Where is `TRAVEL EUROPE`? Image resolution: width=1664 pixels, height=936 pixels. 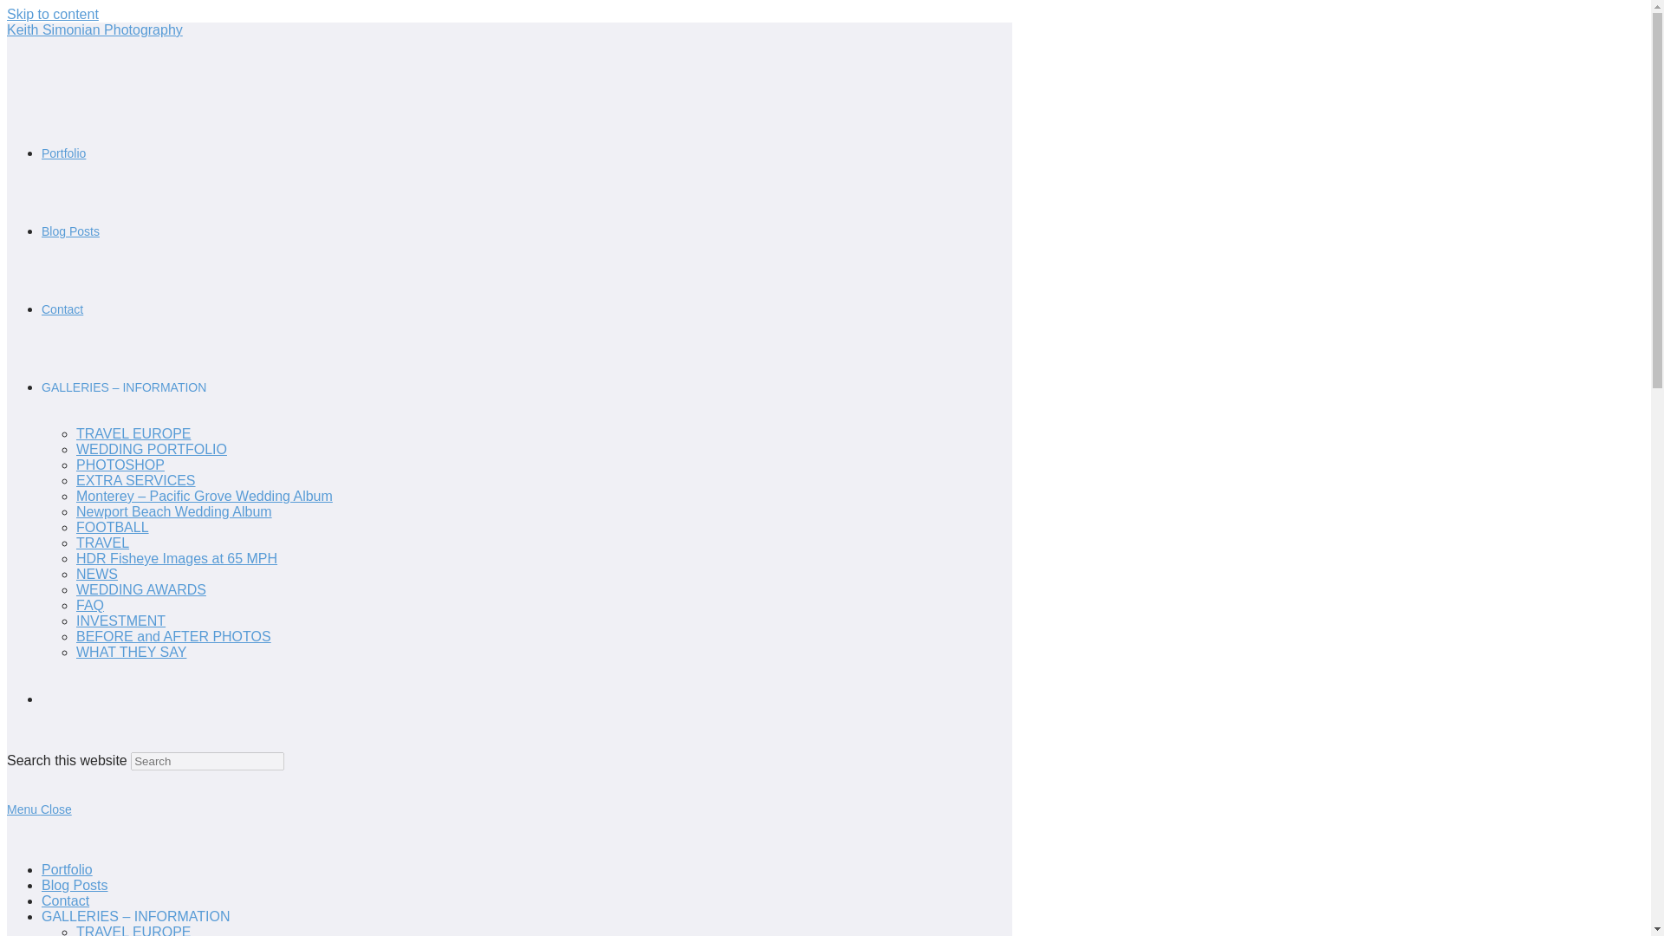
TRAVEL EUROPE is located at coordinates (133, 931).